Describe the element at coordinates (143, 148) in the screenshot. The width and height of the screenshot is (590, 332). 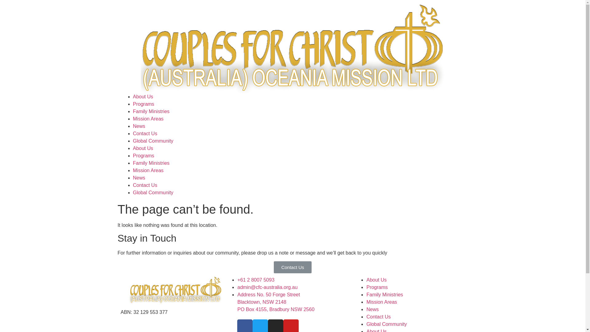
I see `About Us` at that location.